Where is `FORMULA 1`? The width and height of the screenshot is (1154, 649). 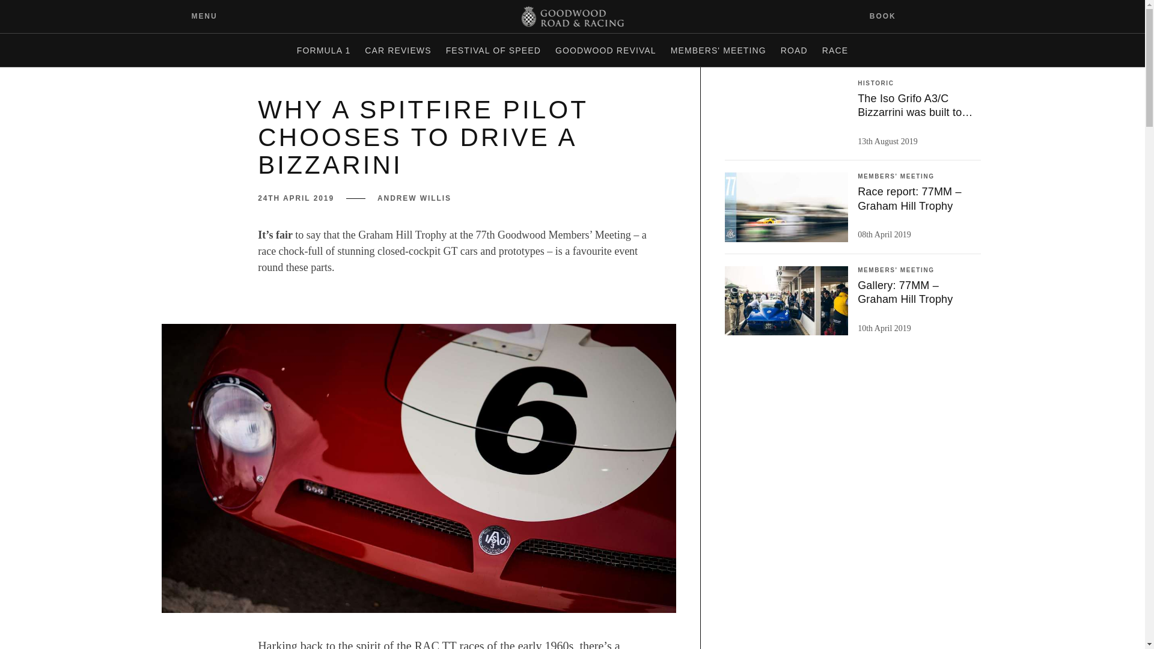 FORMULA 1 is located at coordinates (323, 50).